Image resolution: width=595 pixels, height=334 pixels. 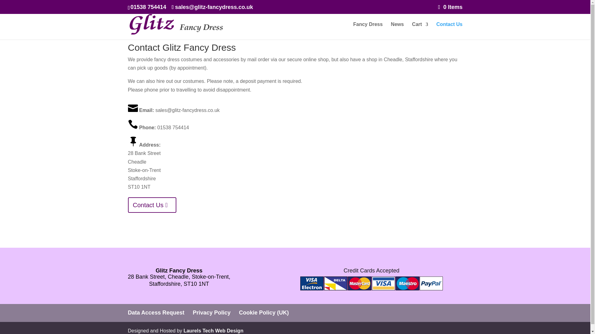 I want to click on Contact Us, so click(x=152, y=205).